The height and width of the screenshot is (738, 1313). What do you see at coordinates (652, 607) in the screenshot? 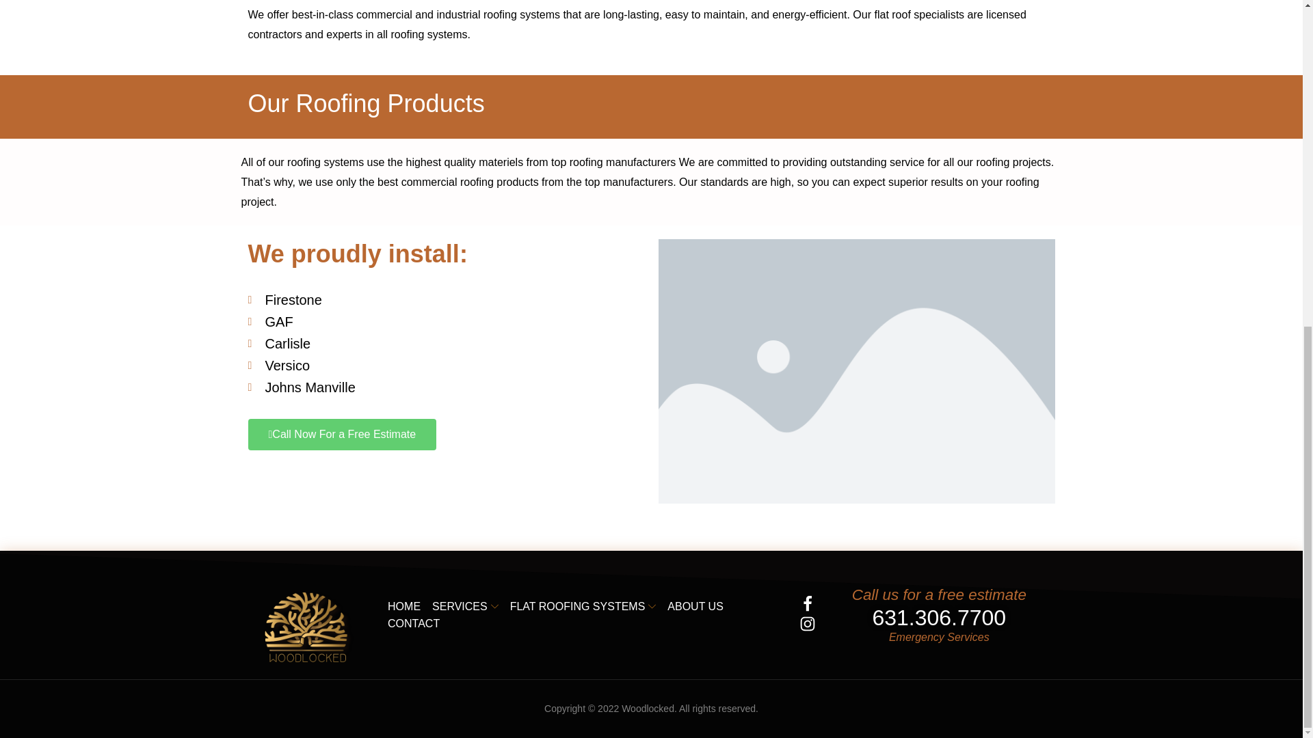
I see `ARROW-DOWN` at bounding box center [652, 607].